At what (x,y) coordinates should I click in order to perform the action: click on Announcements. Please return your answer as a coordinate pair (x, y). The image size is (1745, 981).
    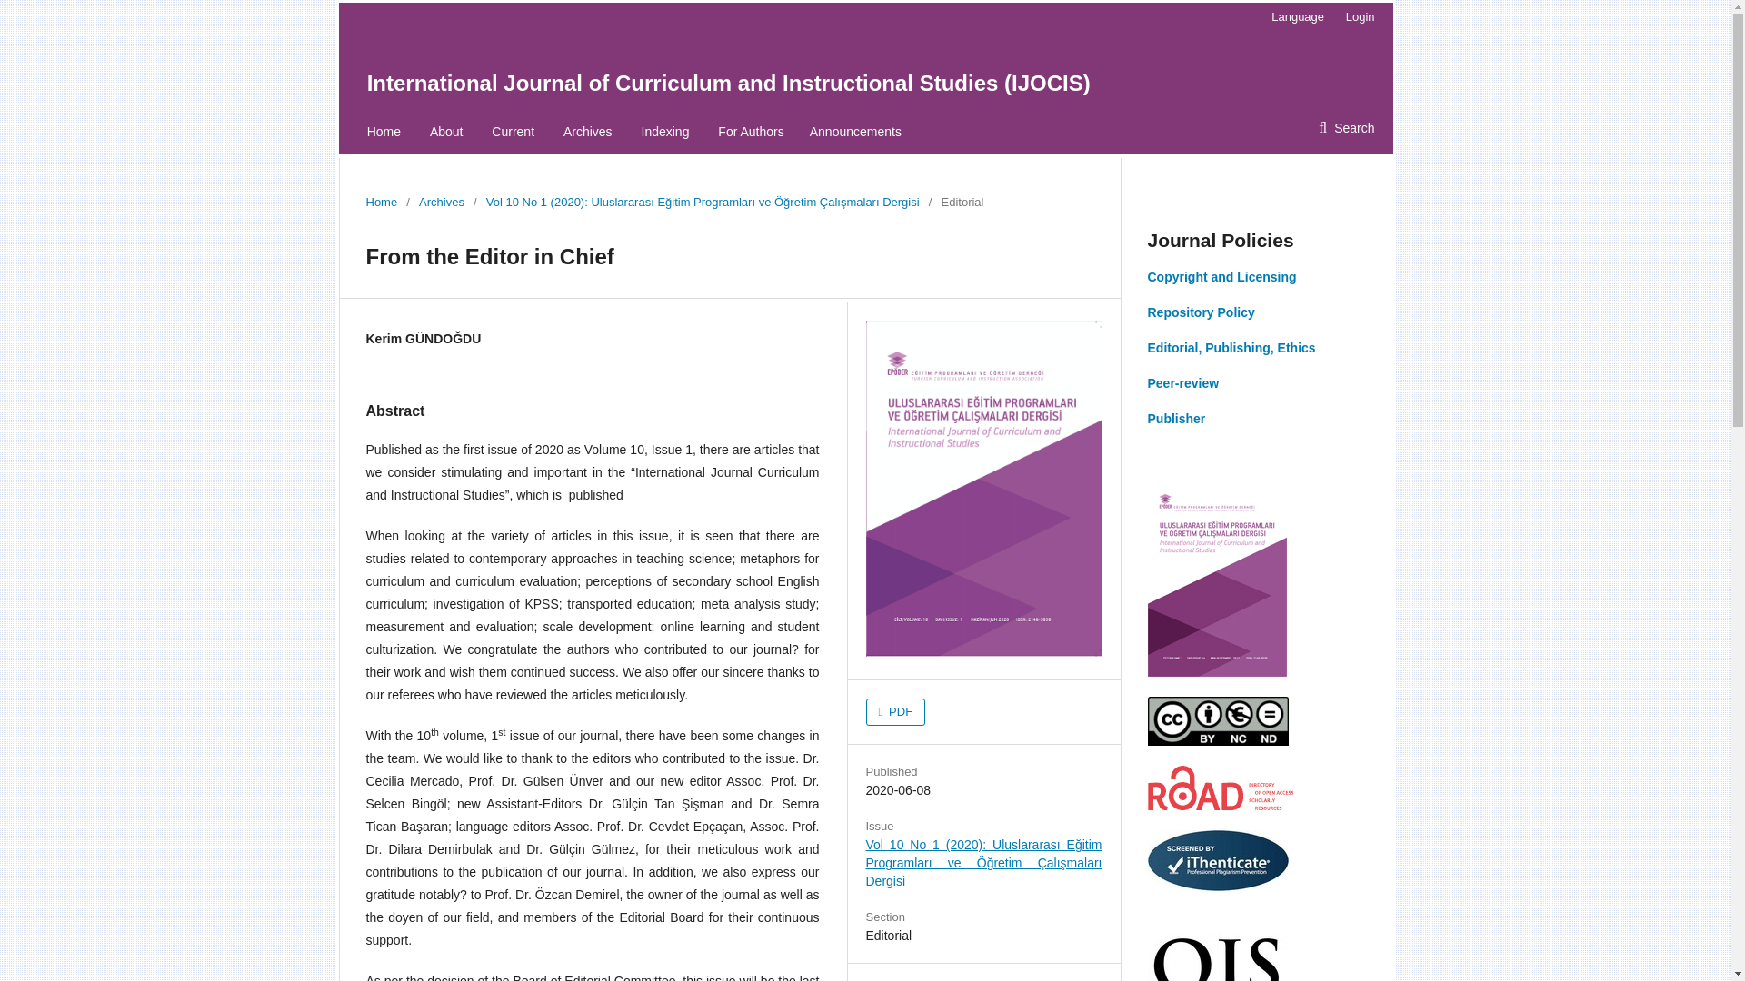
    Looking at the image, I should click on (855, 132).